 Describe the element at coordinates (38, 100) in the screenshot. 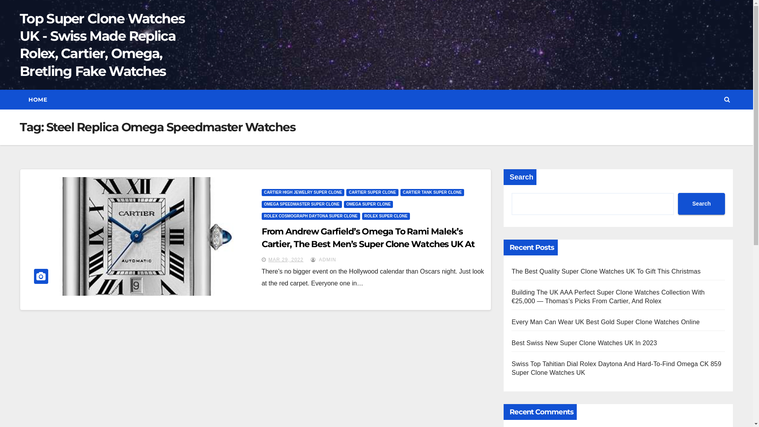

I see `HOME` at that location.